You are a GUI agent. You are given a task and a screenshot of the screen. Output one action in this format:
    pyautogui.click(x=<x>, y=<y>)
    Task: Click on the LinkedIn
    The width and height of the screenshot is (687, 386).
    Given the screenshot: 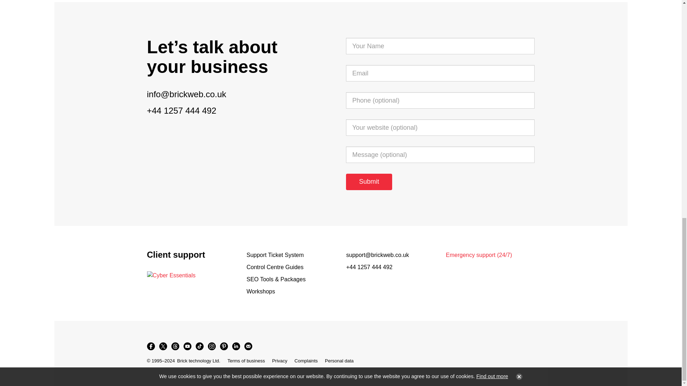 What is the action you would take?
    pyautogui.click(x=235, y=346)
    